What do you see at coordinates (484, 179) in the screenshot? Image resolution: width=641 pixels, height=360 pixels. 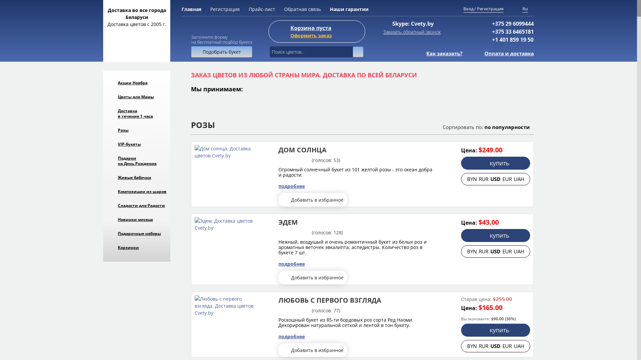 I see `RUR` at bounding box center [484, 179].